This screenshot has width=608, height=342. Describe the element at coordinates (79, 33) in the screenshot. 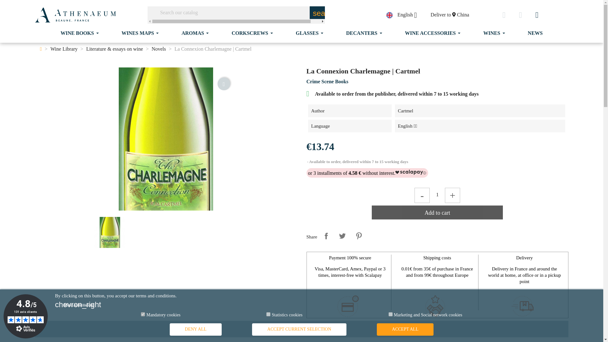

I see `on` at that location.